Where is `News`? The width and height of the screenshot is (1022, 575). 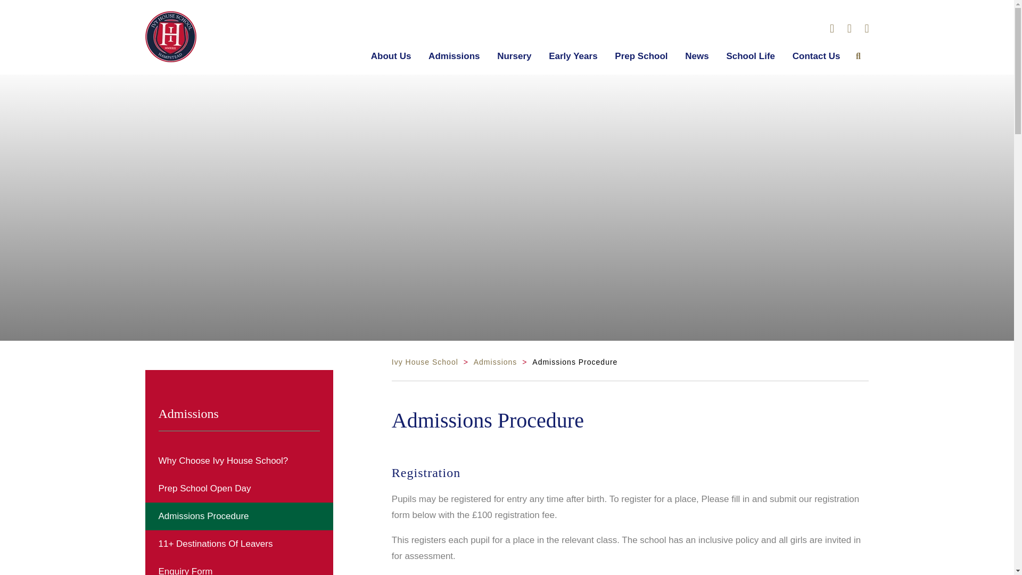
News is located at coordinates (696, 56).